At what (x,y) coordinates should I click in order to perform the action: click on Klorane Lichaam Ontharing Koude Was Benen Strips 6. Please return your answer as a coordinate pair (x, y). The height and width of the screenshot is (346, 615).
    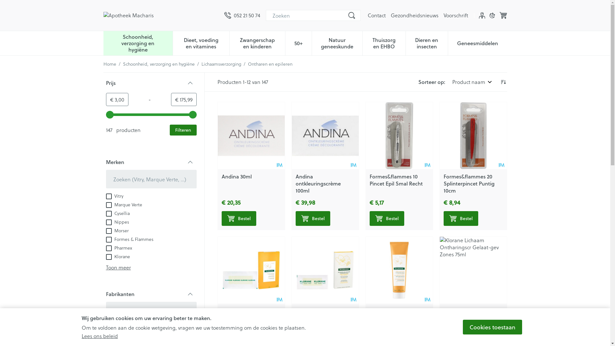
    Looking at the image, I should click on (251, 270).